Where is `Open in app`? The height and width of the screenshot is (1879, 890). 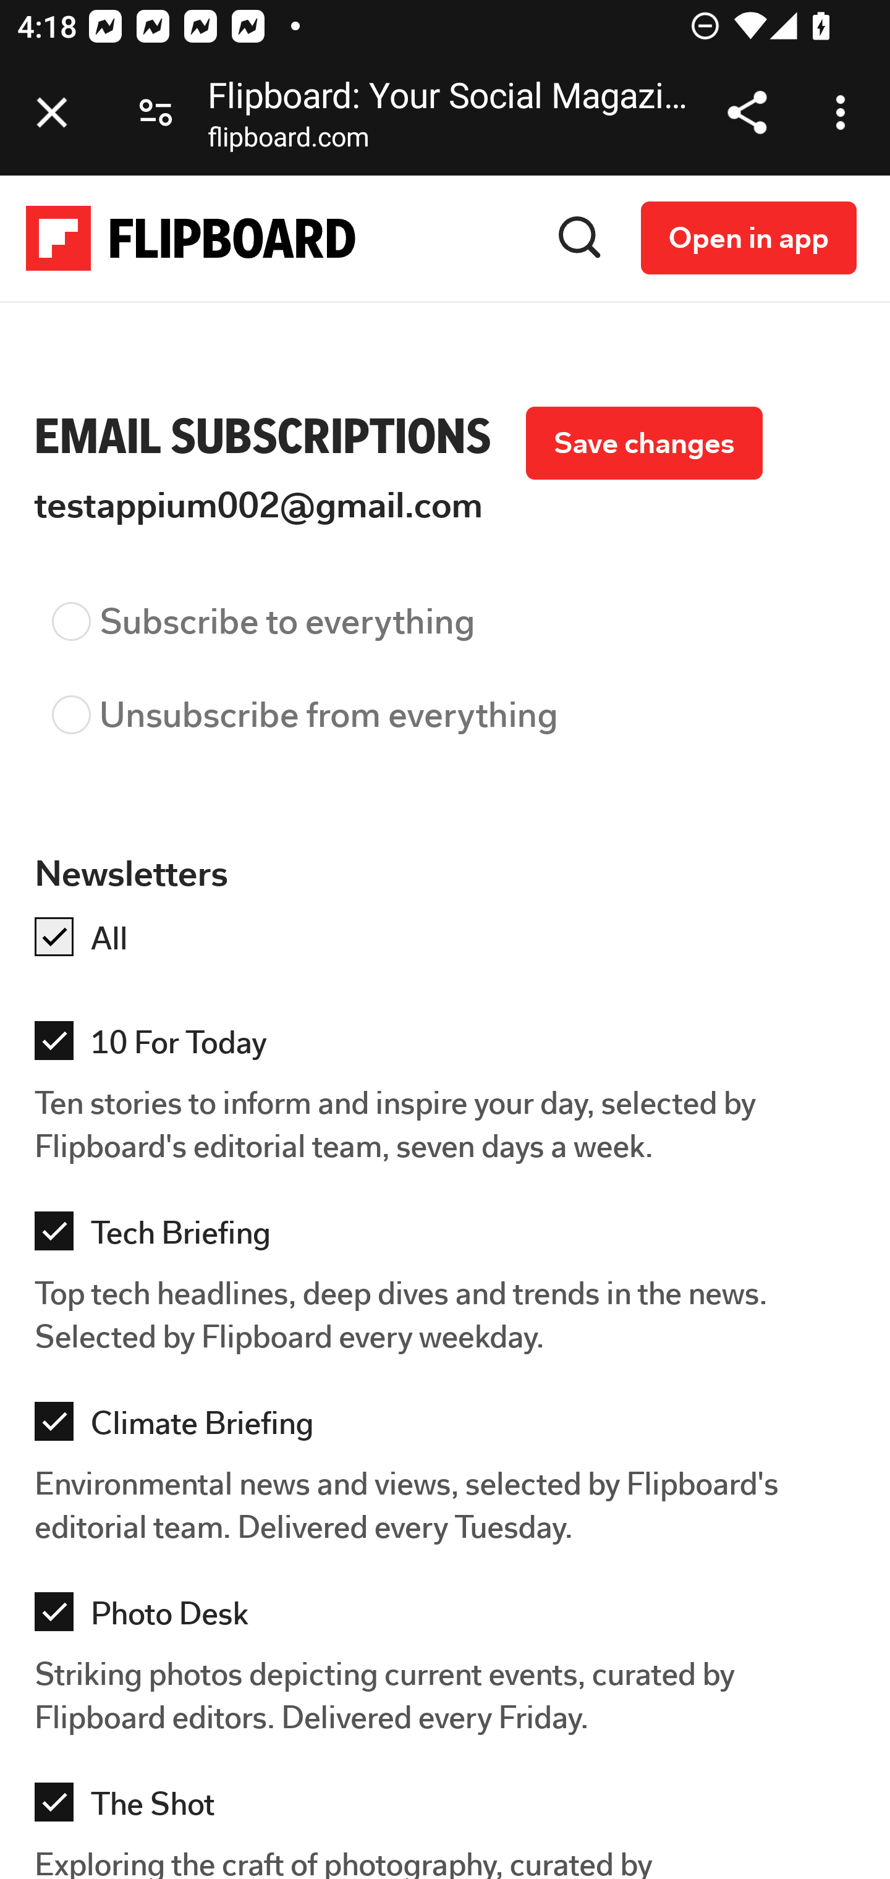 Open in app is located at coordinates (749, 237).